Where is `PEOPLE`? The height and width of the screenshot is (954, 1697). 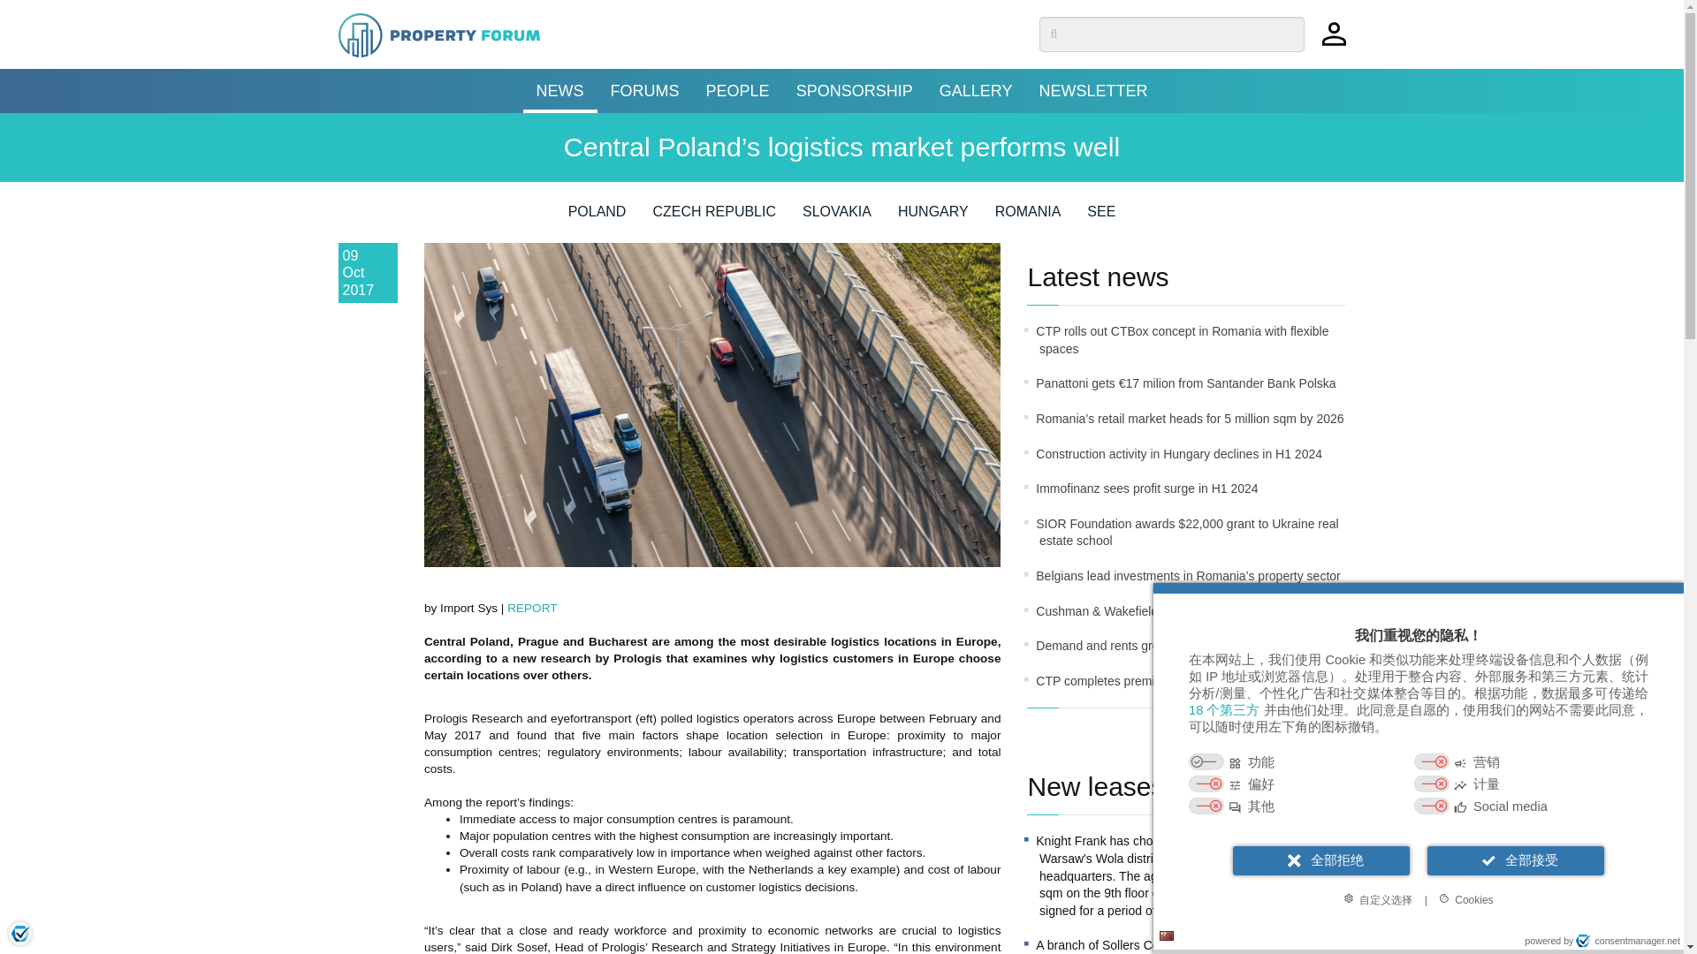
PEOPLE is located at coordinates (737, 90).